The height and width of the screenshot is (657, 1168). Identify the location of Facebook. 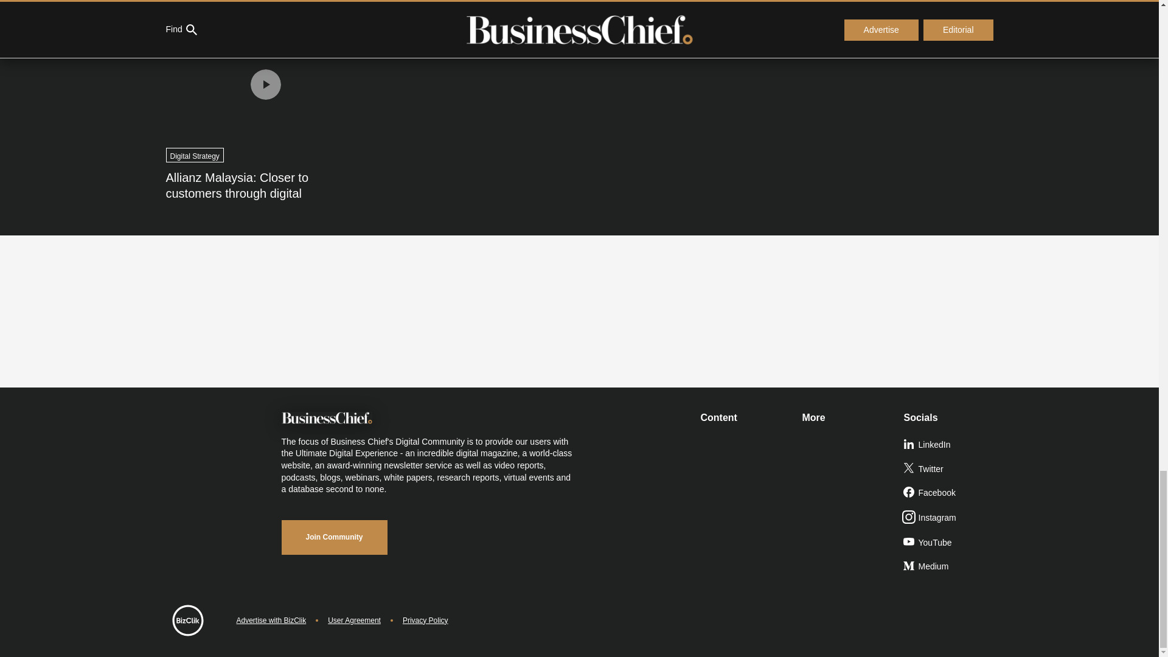
(949, 493).